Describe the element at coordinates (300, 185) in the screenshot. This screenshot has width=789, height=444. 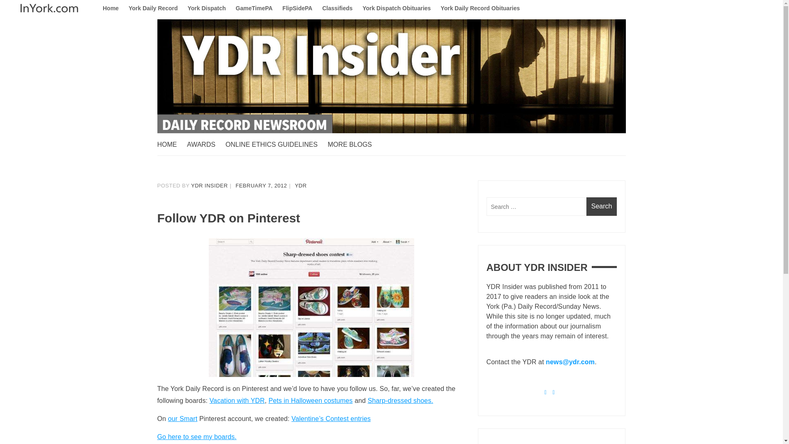
I see `YDR` at that location.